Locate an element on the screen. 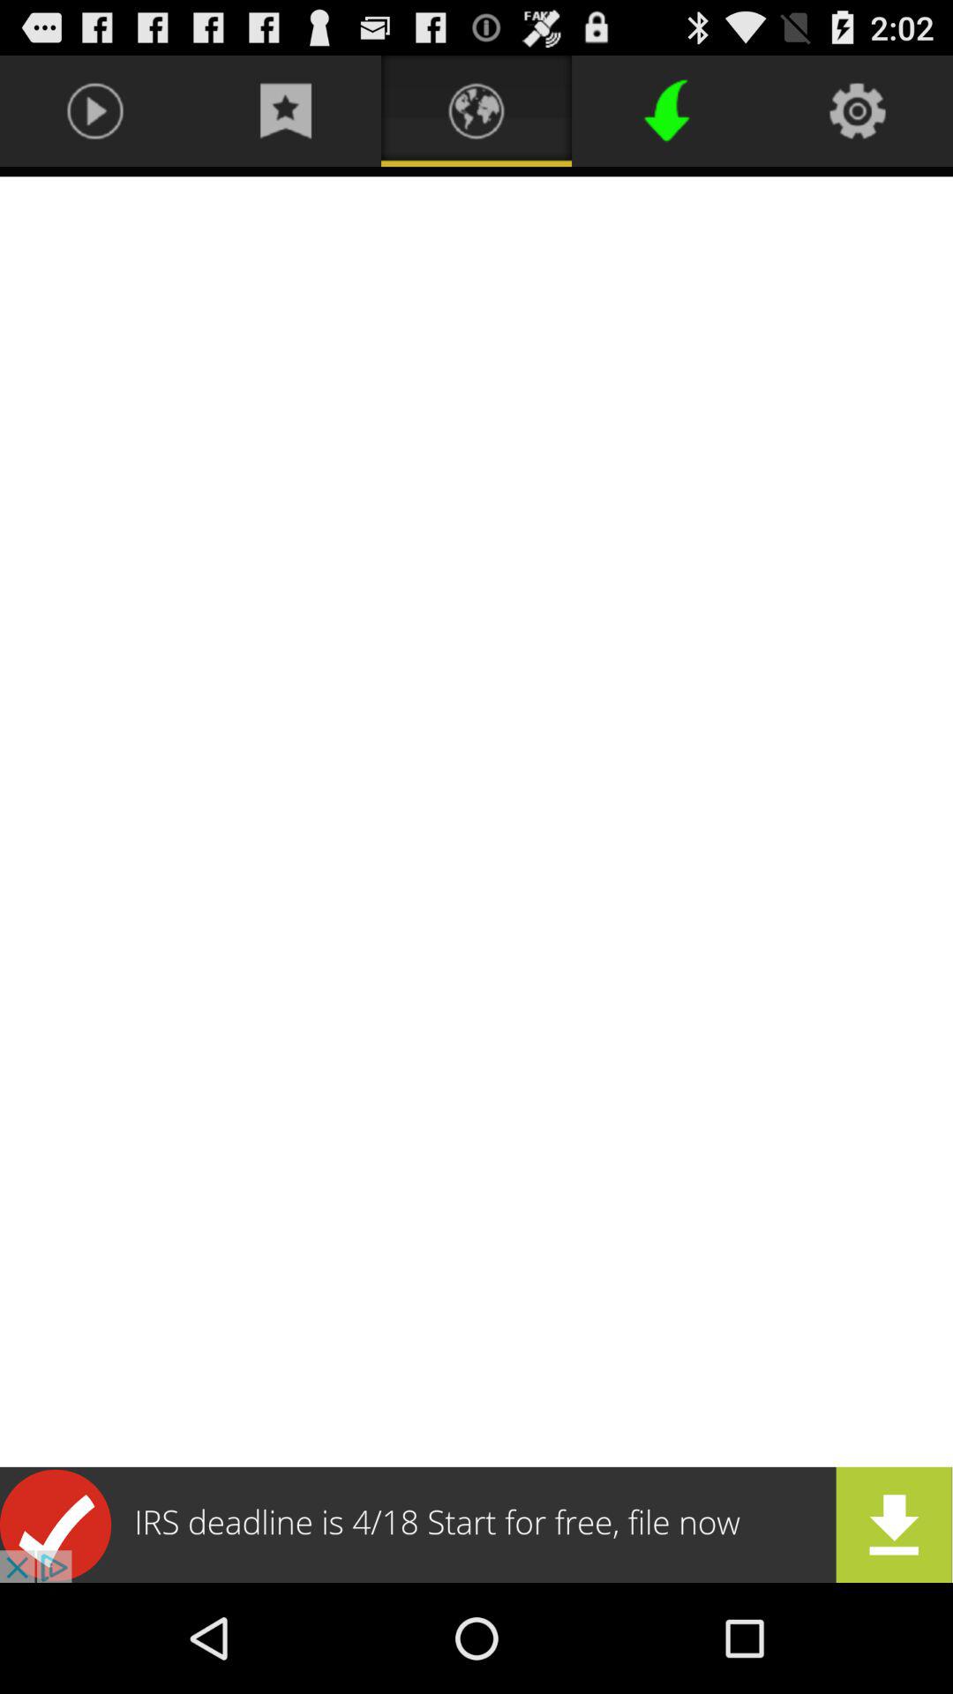  click on the advertisement is located at coordinates (476, 1525).